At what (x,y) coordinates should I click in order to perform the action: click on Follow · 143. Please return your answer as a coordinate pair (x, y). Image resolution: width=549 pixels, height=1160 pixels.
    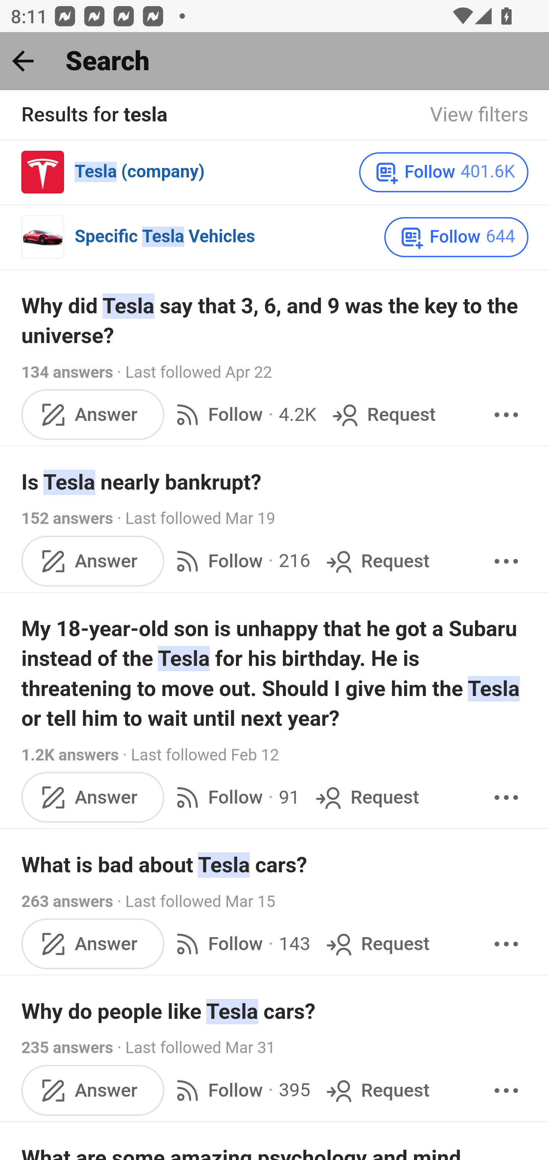
    Looking at the image, I should click on (240, 943).